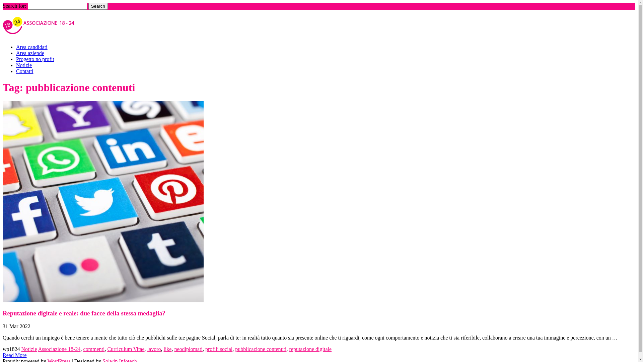  I want to click on Search, so click(98, 6).